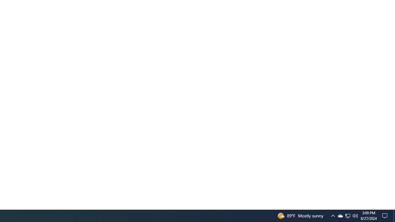 This screenshot has width=395, height=222. I want to click on Notification Chevron, so click(333, 216).